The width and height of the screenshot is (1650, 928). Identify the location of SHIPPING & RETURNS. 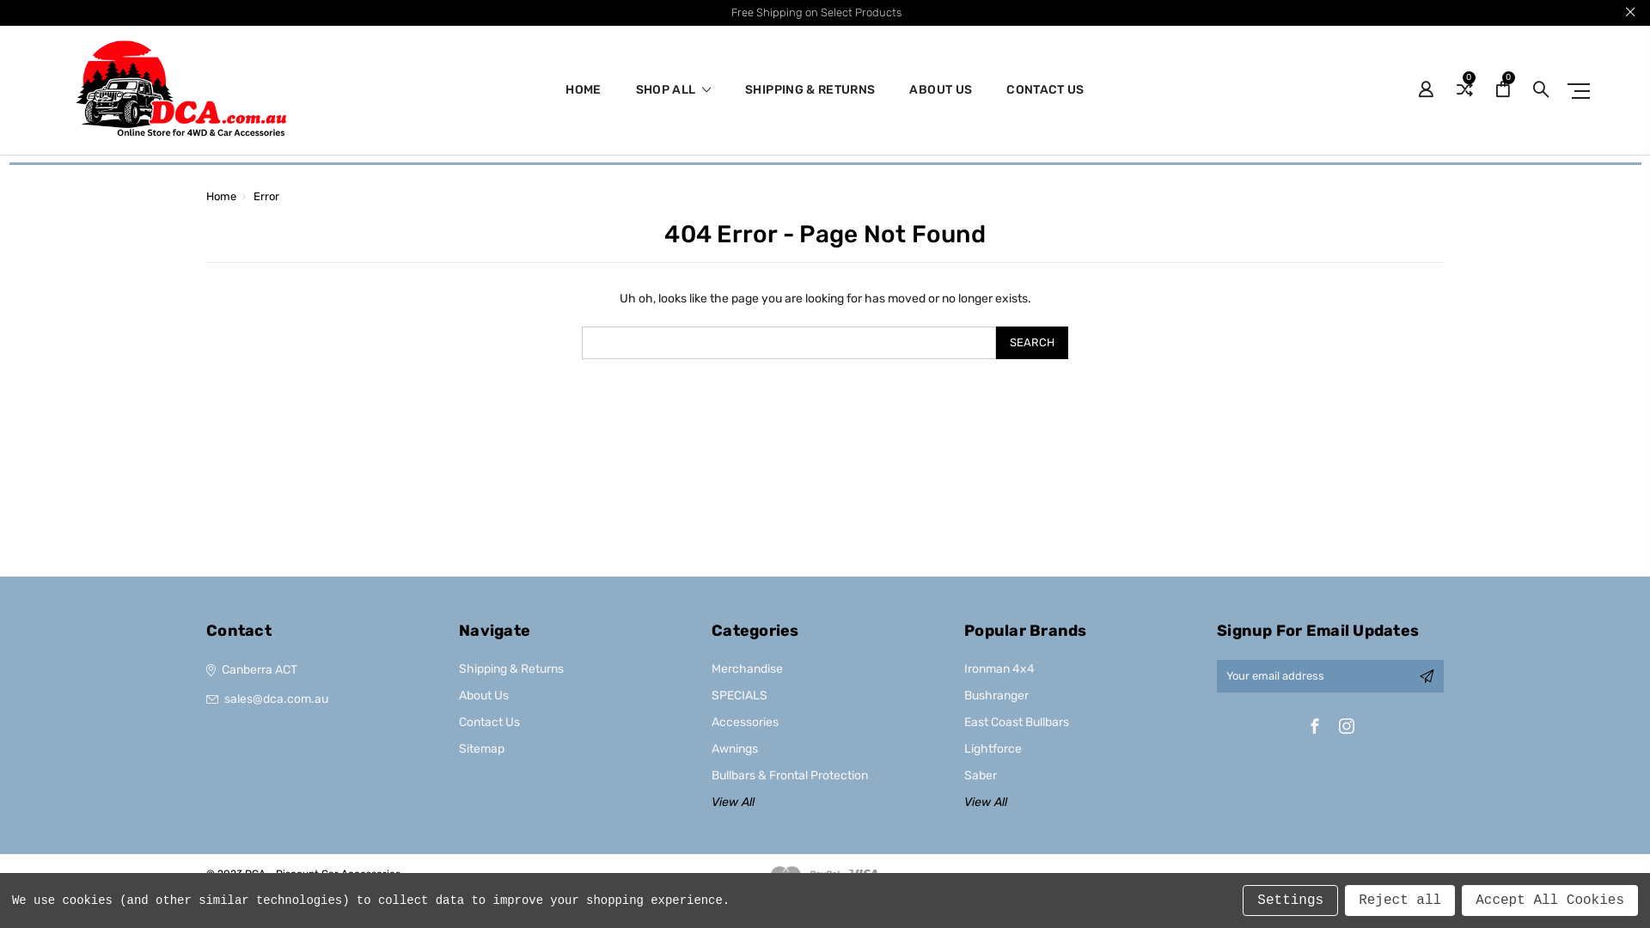
(810, 101).